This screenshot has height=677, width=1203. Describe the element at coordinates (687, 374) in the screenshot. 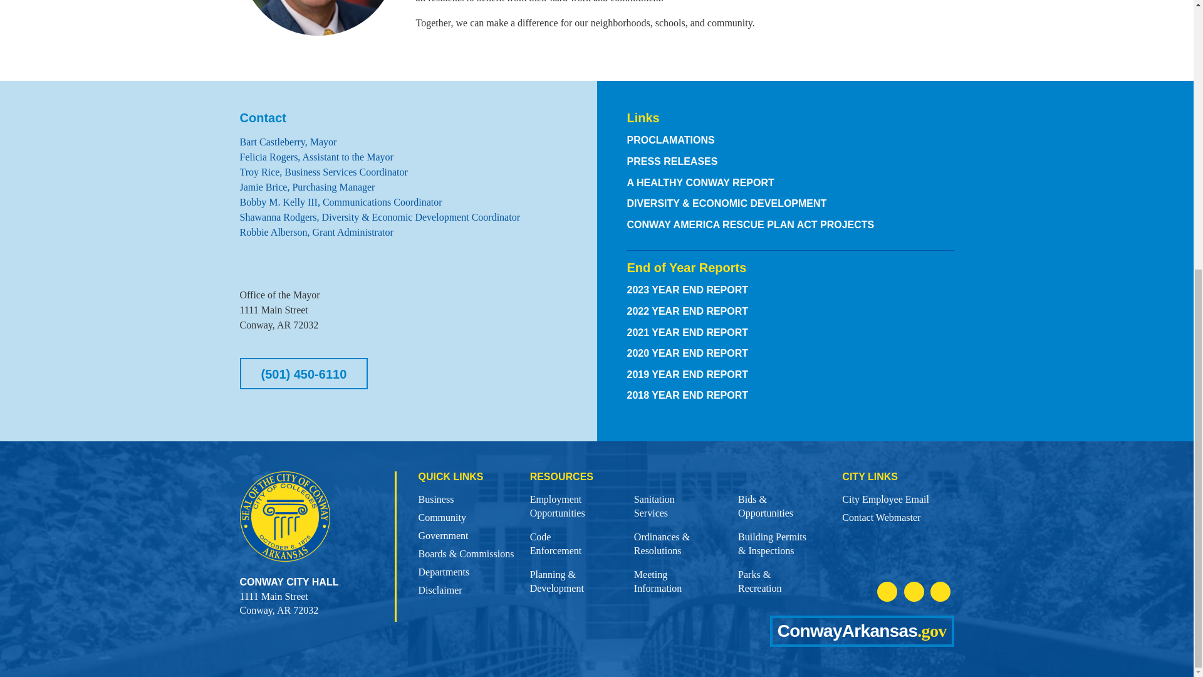

I see `2019 YEAR END REPORT` at that location.